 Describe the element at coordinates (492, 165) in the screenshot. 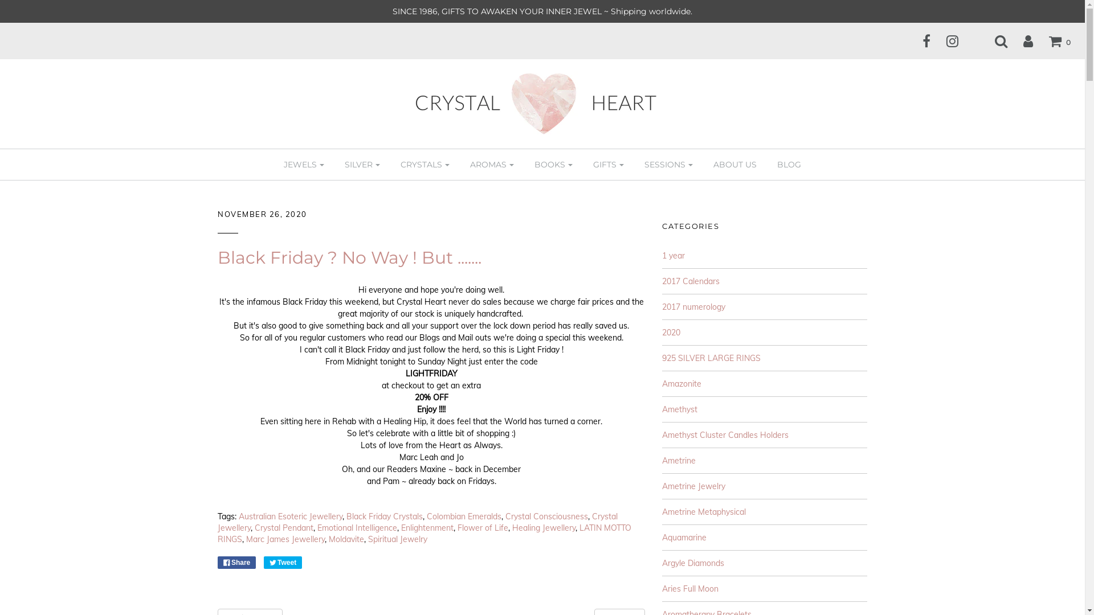

I see `AROMAS` at that location.